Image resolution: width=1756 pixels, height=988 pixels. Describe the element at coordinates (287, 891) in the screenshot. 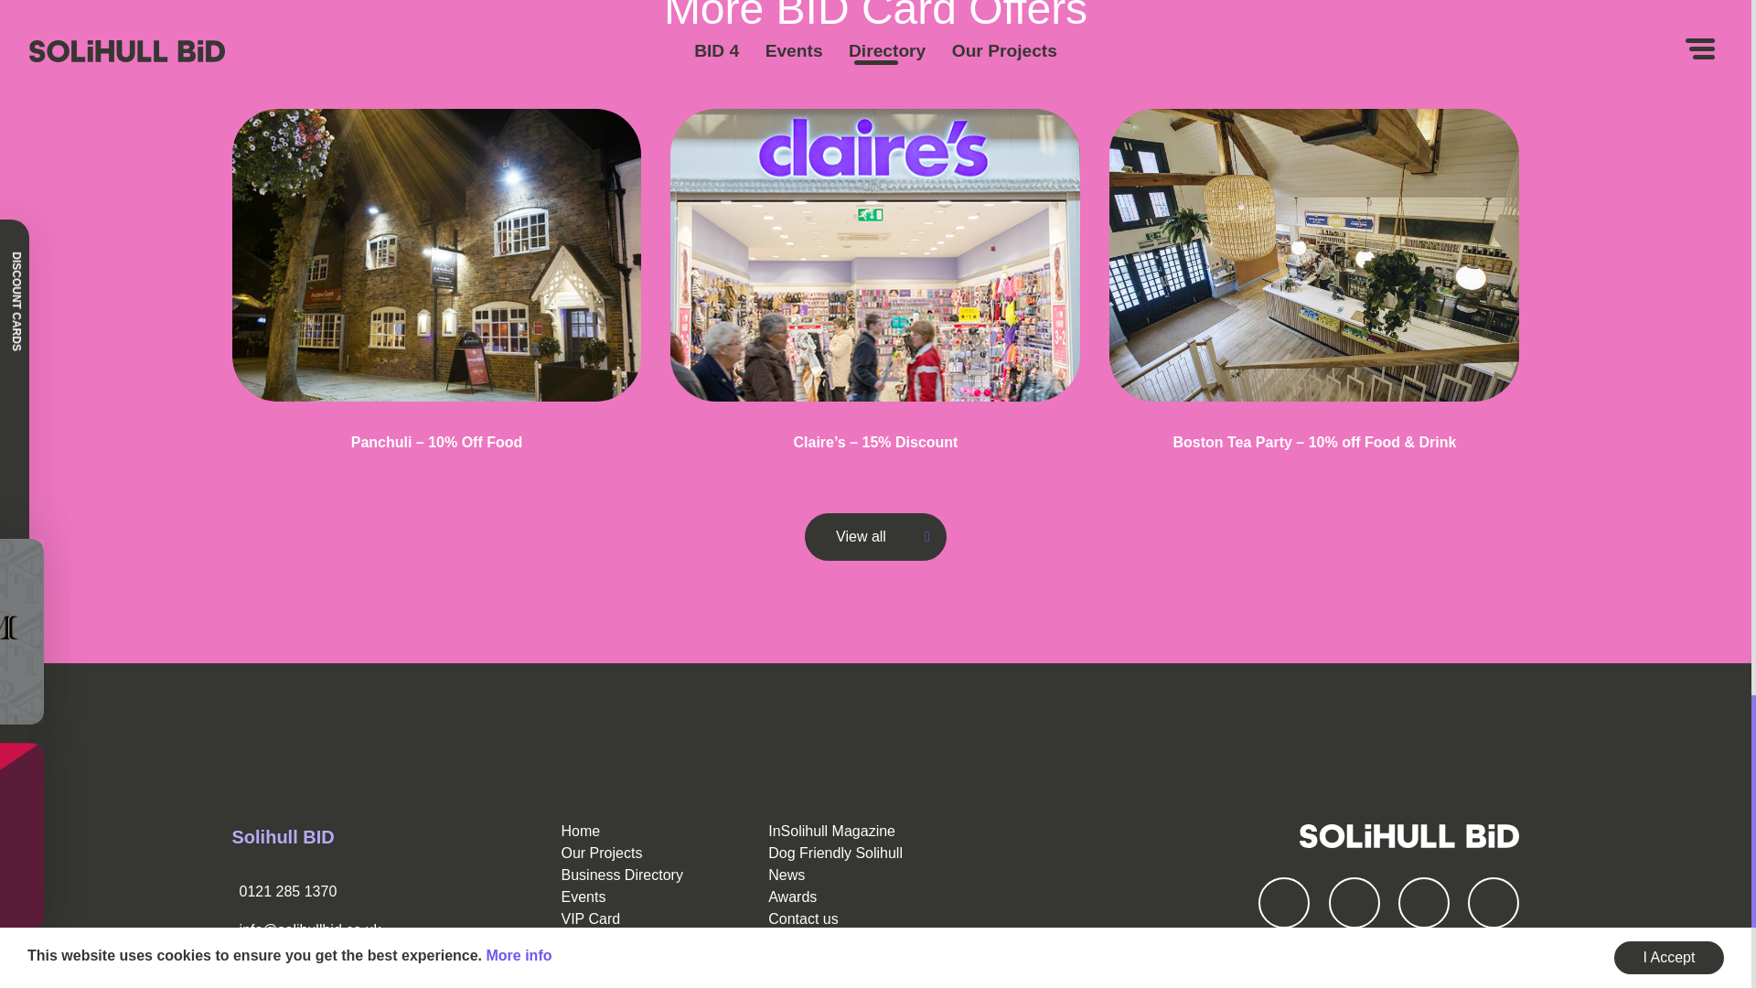

I see `0121 285 1370` at that location.